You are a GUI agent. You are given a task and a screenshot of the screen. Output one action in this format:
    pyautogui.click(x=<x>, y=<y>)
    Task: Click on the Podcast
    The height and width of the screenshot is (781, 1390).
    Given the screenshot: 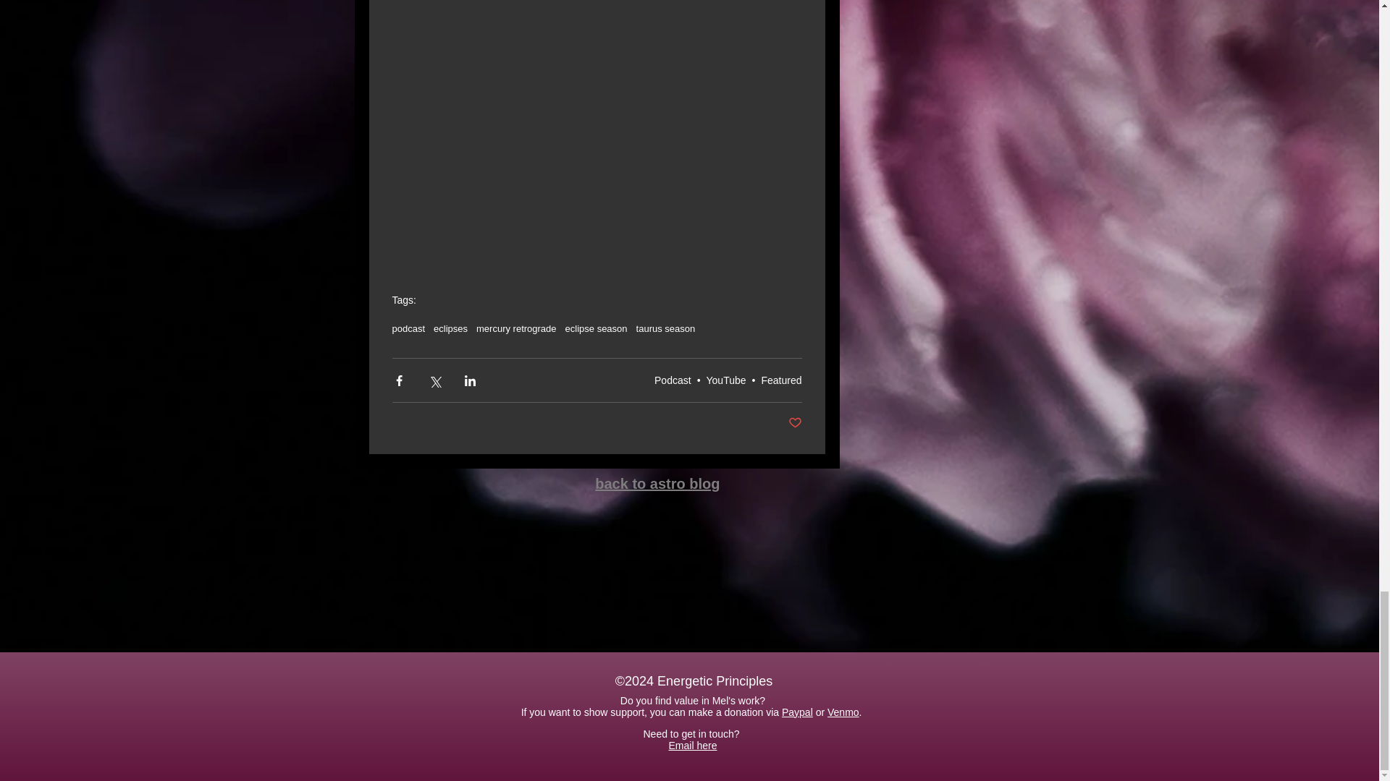 What is the action you would take?
    pyautogui.click(x=673, y=380)
    